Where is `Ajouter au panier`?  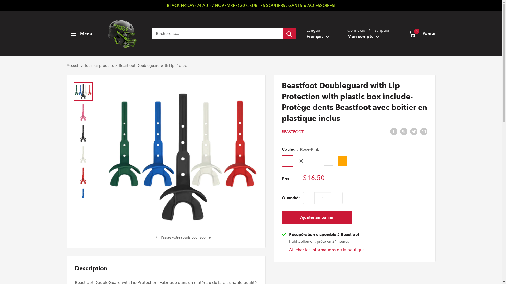 Ajouter au panier is located at coordinates (317, 217).